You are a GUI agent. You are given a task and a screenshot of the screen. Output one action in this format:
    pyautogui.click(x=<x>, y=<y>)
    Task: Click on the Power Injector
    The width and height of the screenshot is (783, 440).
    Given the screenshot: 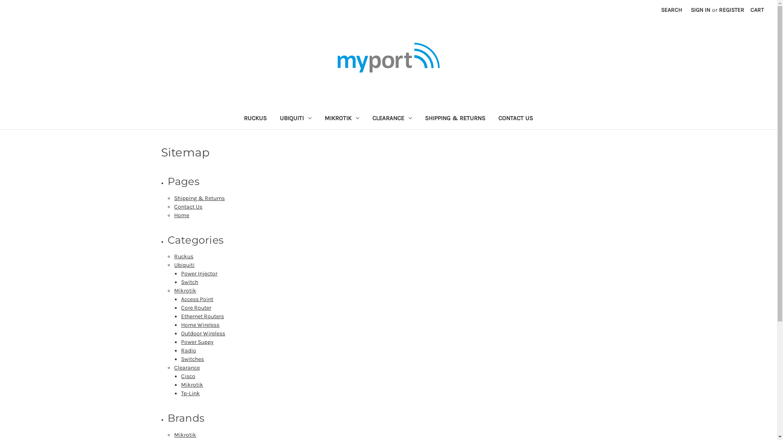 What is the action you would take?
    pyautogui.click(x=199, y=274)
    